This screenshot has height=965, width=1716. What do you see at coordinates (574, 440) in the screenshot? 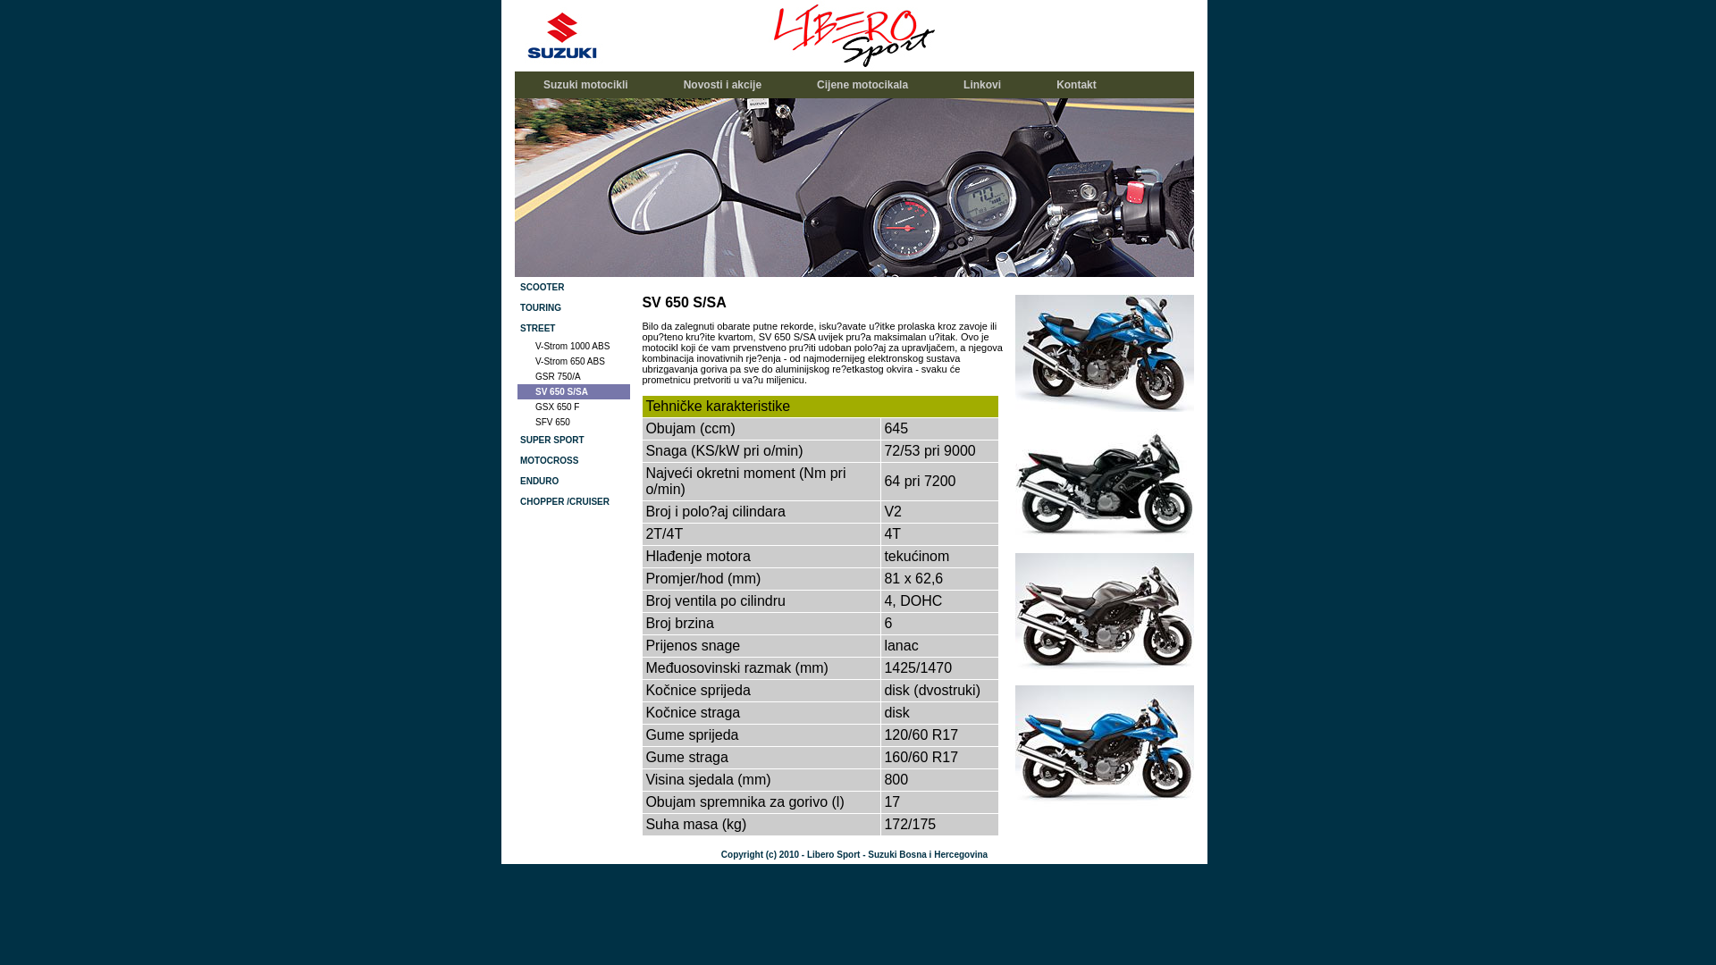
I see `SUPER SPORT` at bounding box center [574, 440].